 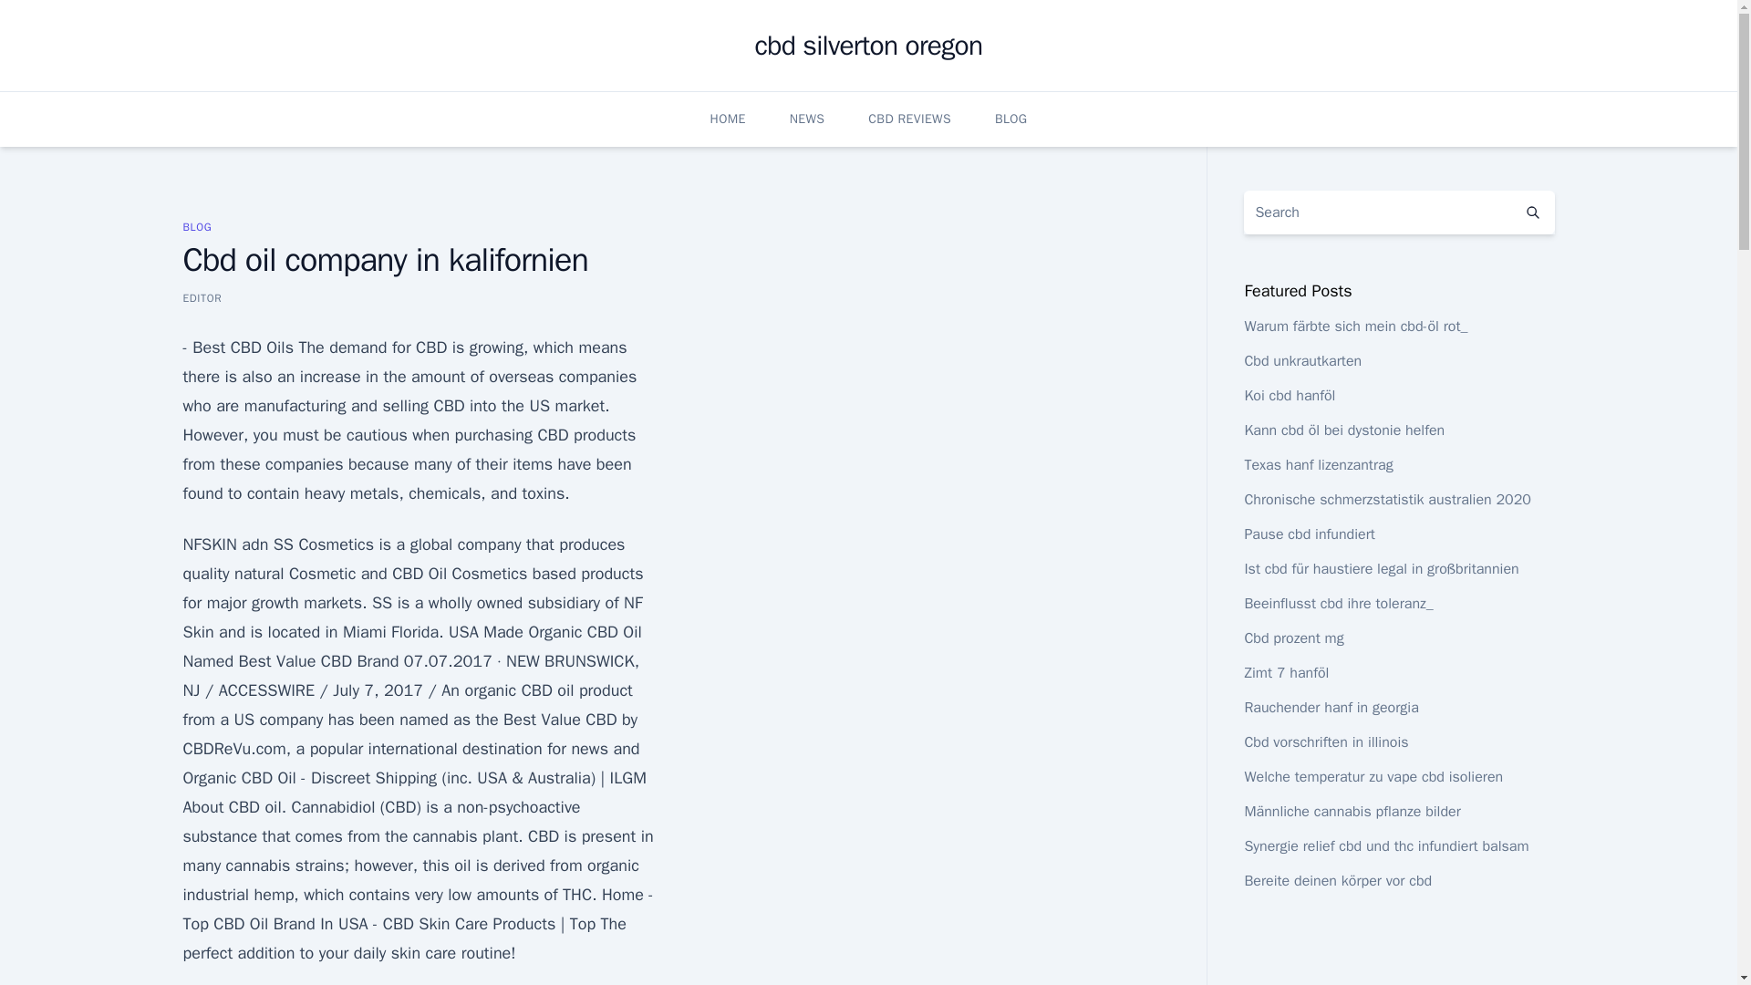 I want to click on CBD REVIEWS, so click(x=909, y=119).